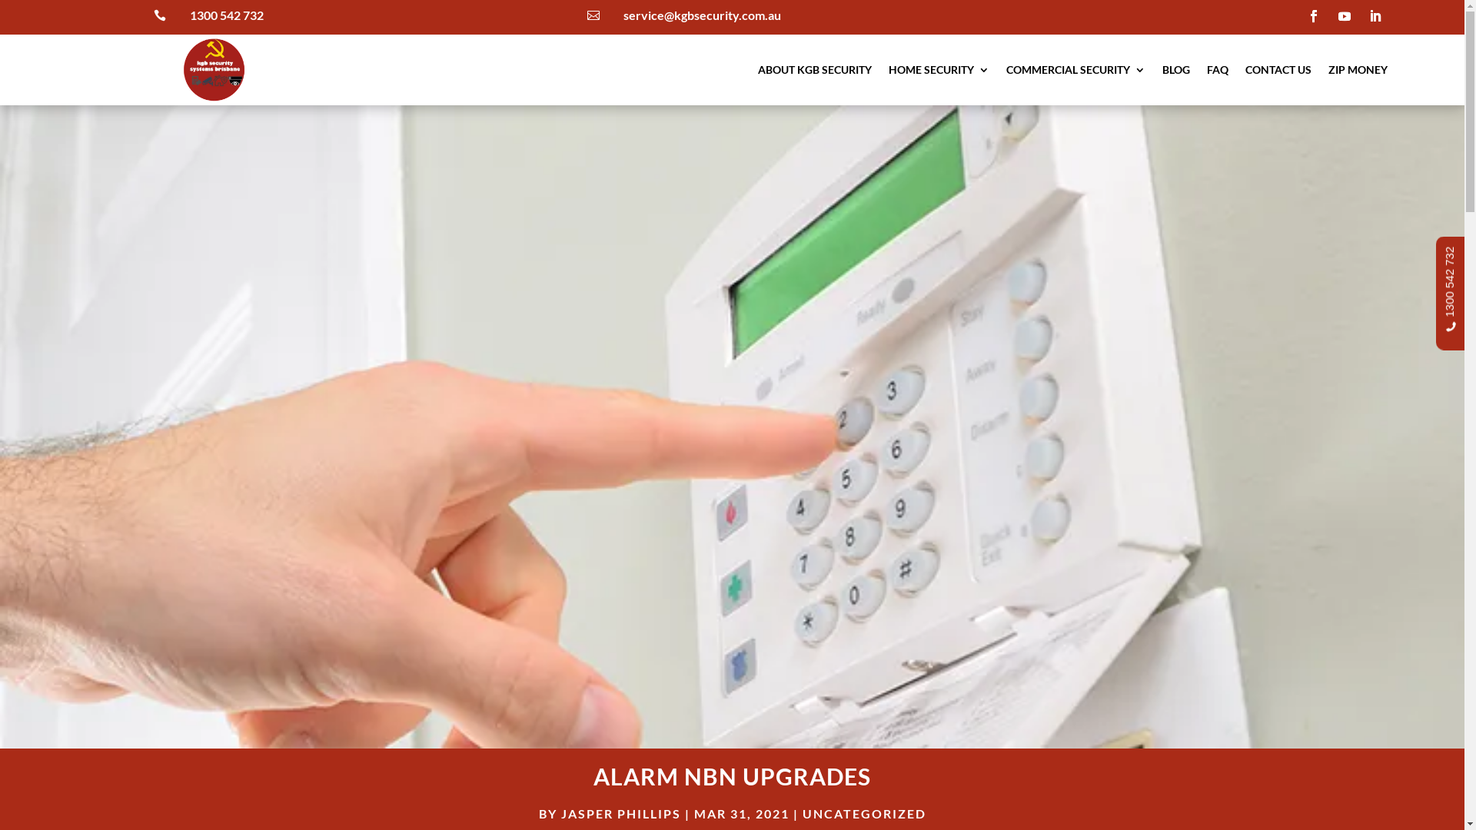  I want to click on ZIP MONEY, so click(1358, 73).